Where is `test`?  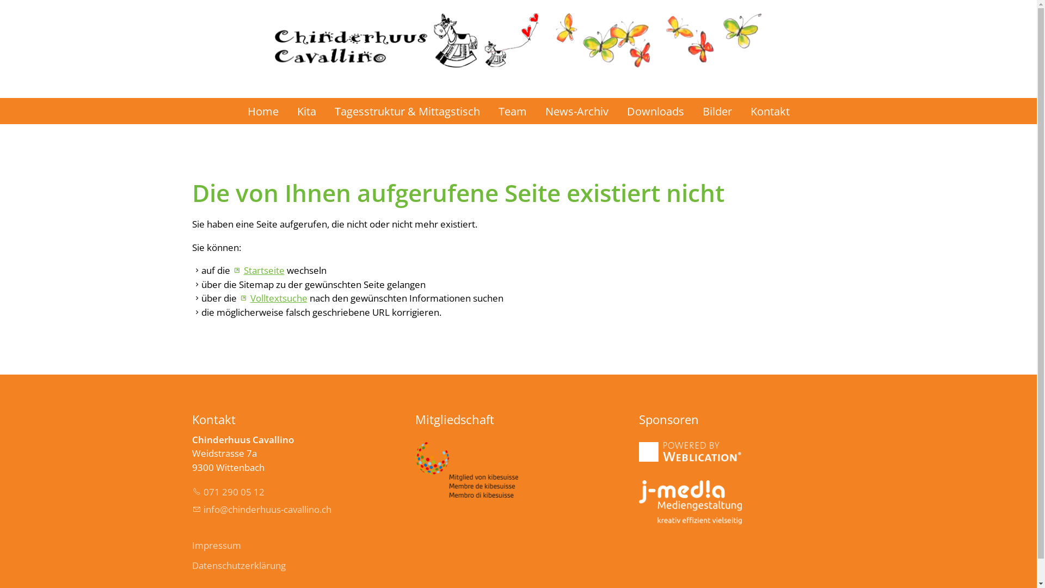
test is located at coordinates (690, 502).